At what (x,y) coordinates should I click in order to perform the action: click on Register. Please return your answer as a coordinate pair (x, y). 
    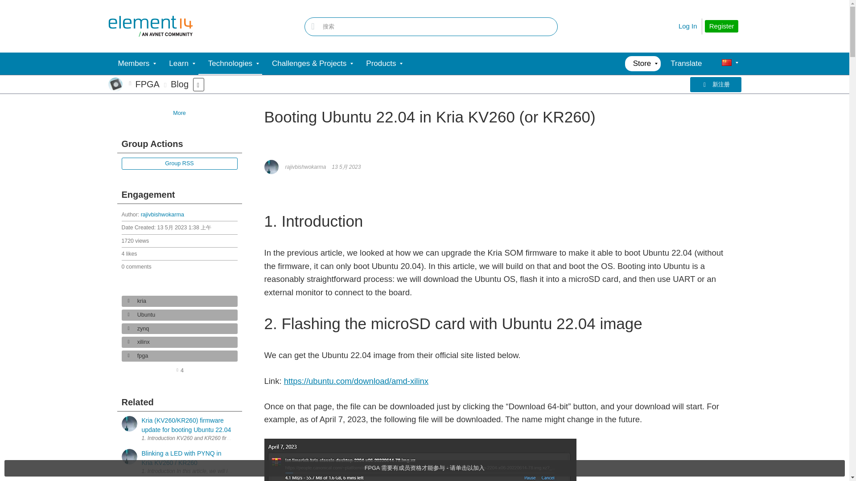
    Looking at the image, I should click on (721, 26).